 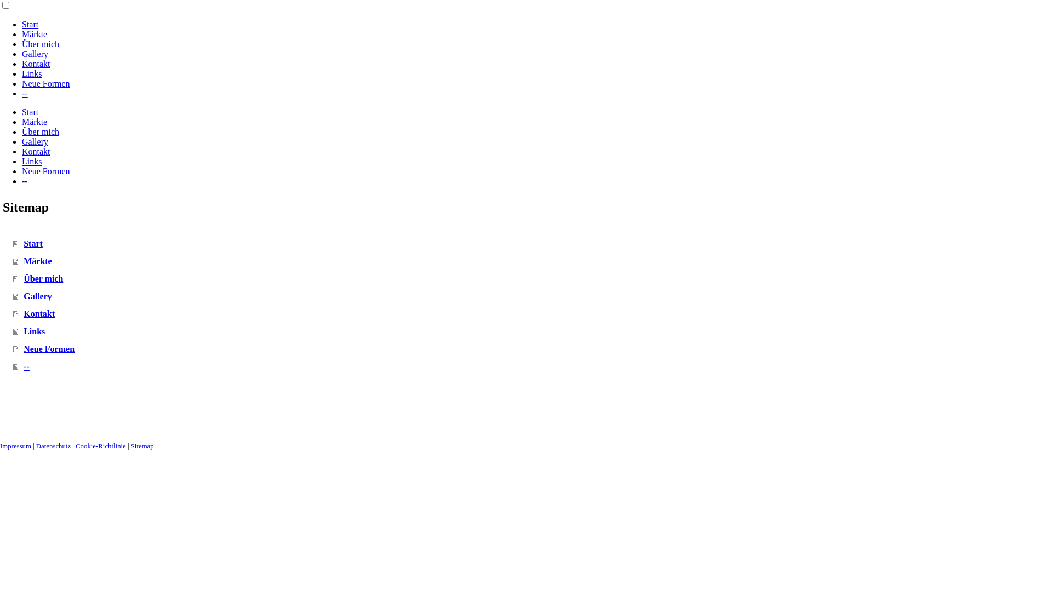 What do you see at coordinates (30, 24) in the screenshot?
I see `Start` at bounding box center [30, 24].